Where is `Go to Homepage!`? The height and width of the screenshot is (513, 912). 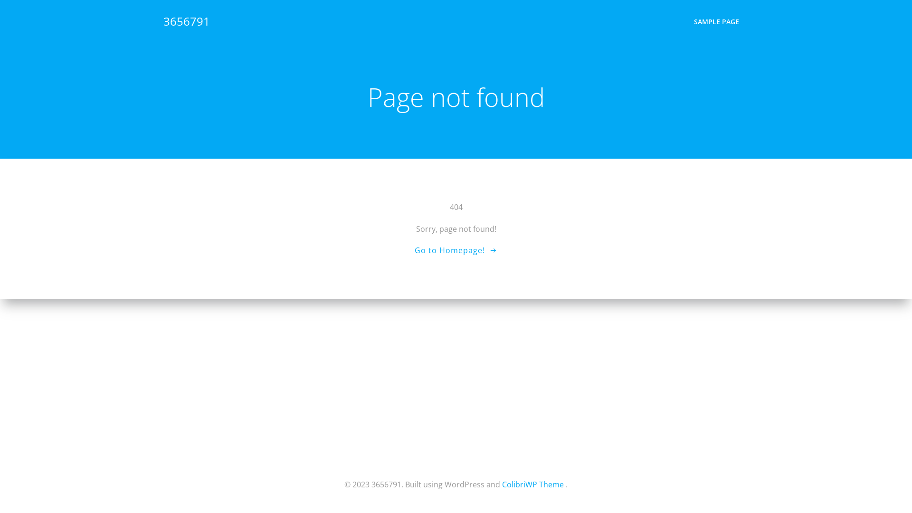
Go to Homepage! is located at coordinates (456, 250).